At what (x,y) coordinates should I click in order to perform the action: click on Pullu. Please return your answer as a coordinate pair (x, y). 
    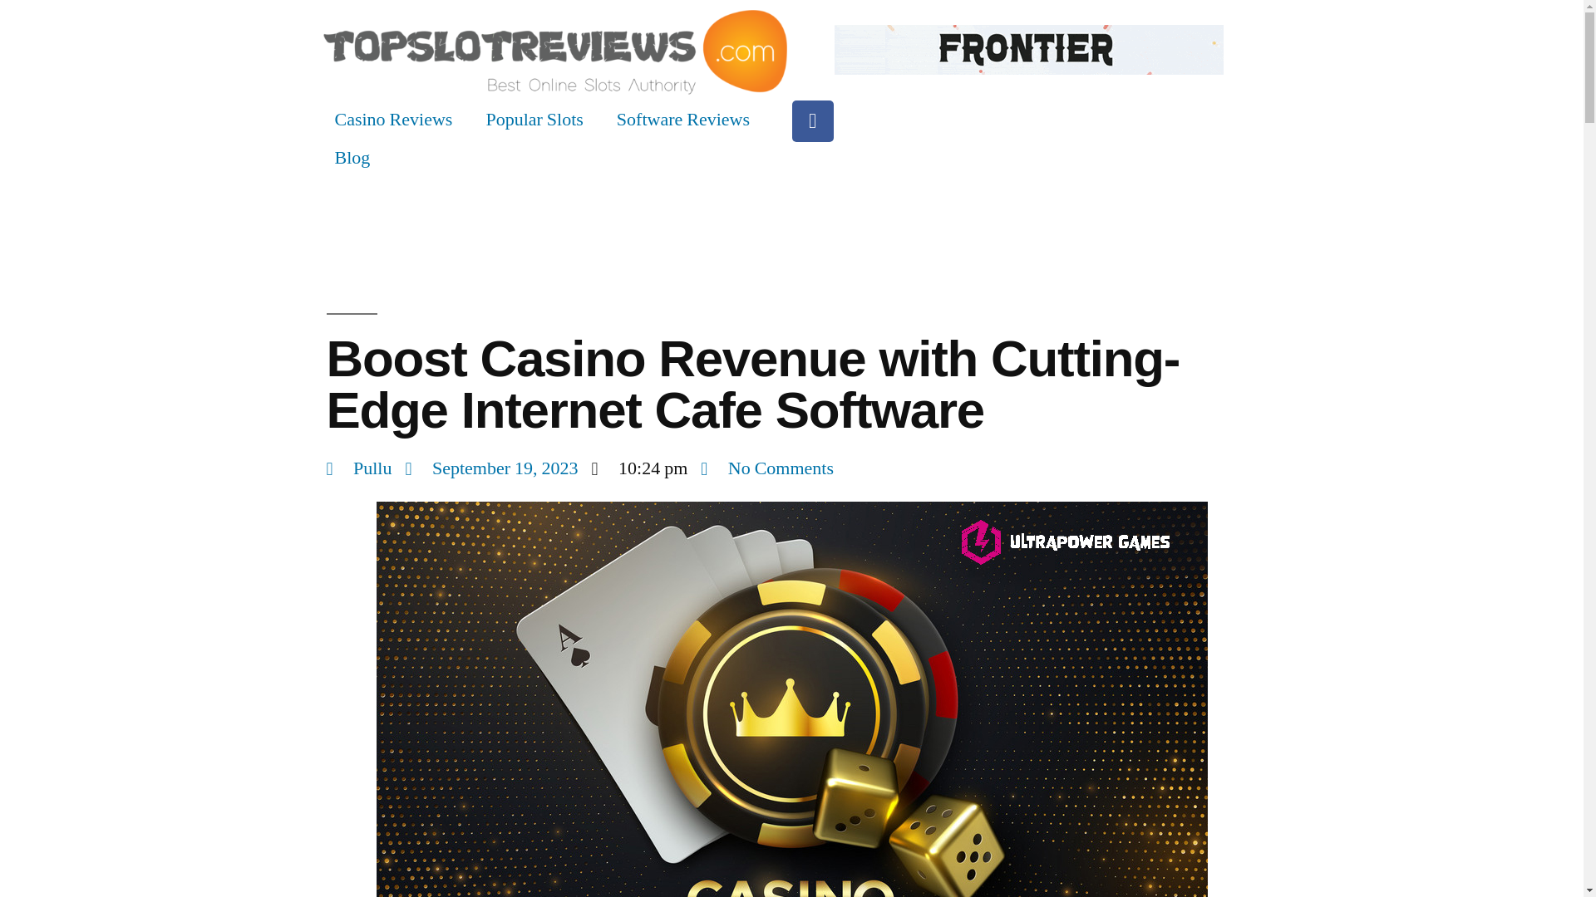
    Looking at the image, I should click on (357, 469).